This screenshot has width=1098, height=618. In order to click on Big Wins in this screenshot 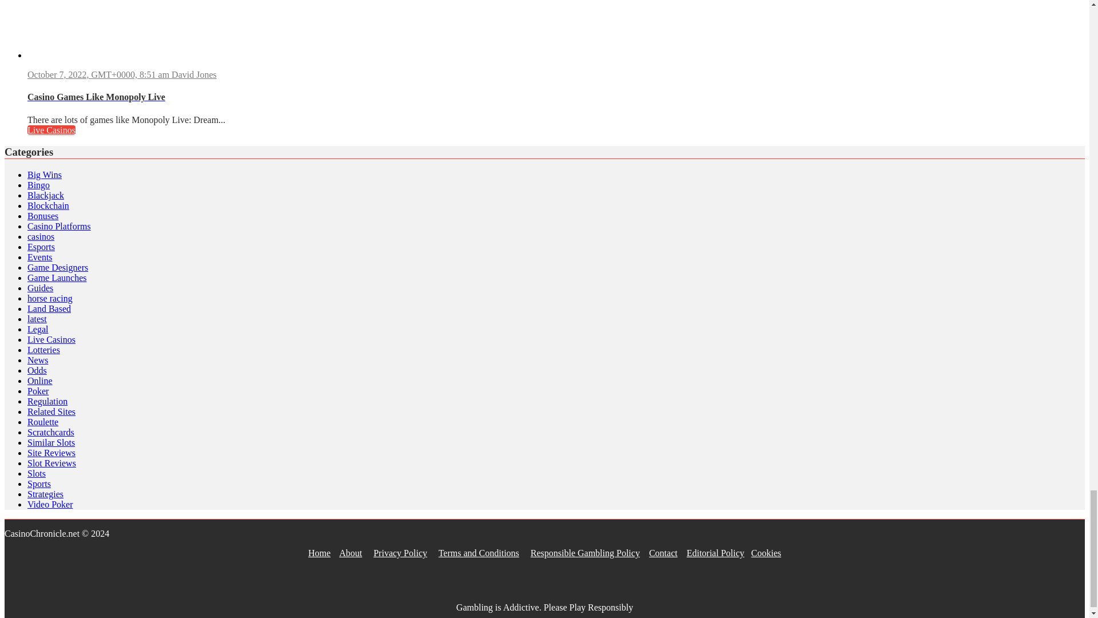, I will do `click(45, 175)`.